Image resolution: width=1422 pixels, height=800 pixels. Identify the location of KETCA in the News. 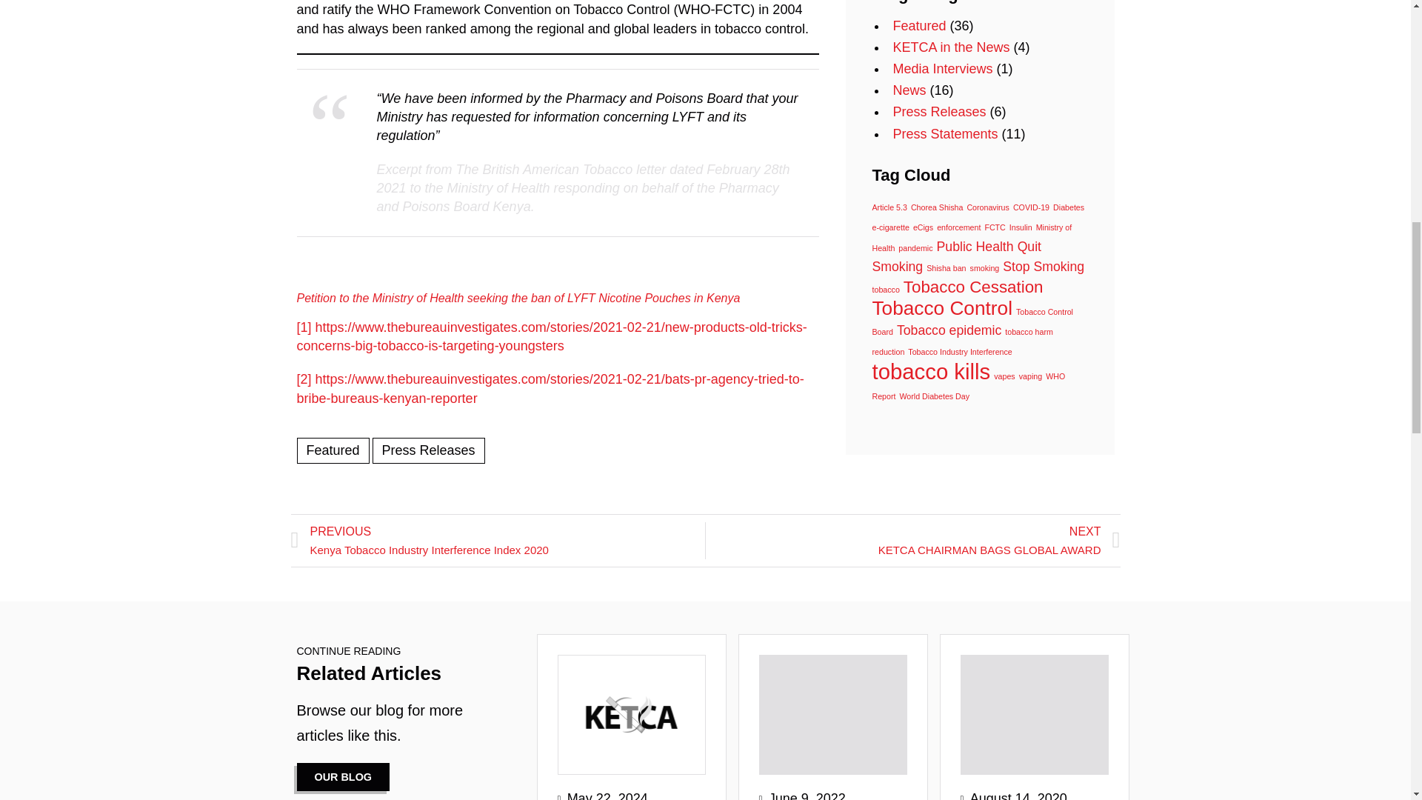
(951, 47).